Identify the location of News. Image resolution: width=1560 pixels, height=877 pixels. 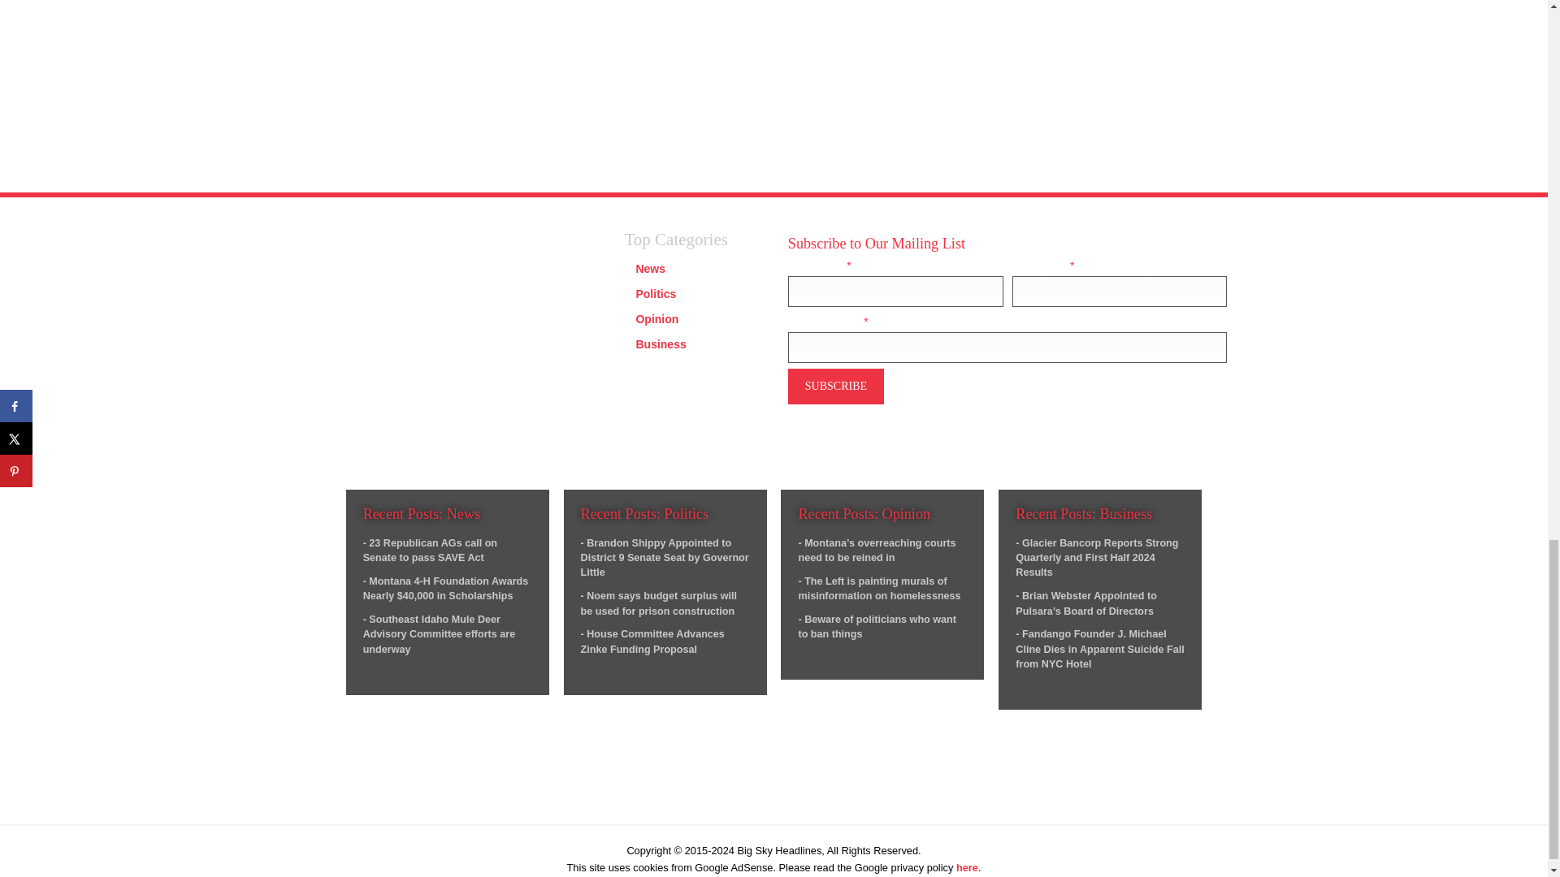
(650, 268).